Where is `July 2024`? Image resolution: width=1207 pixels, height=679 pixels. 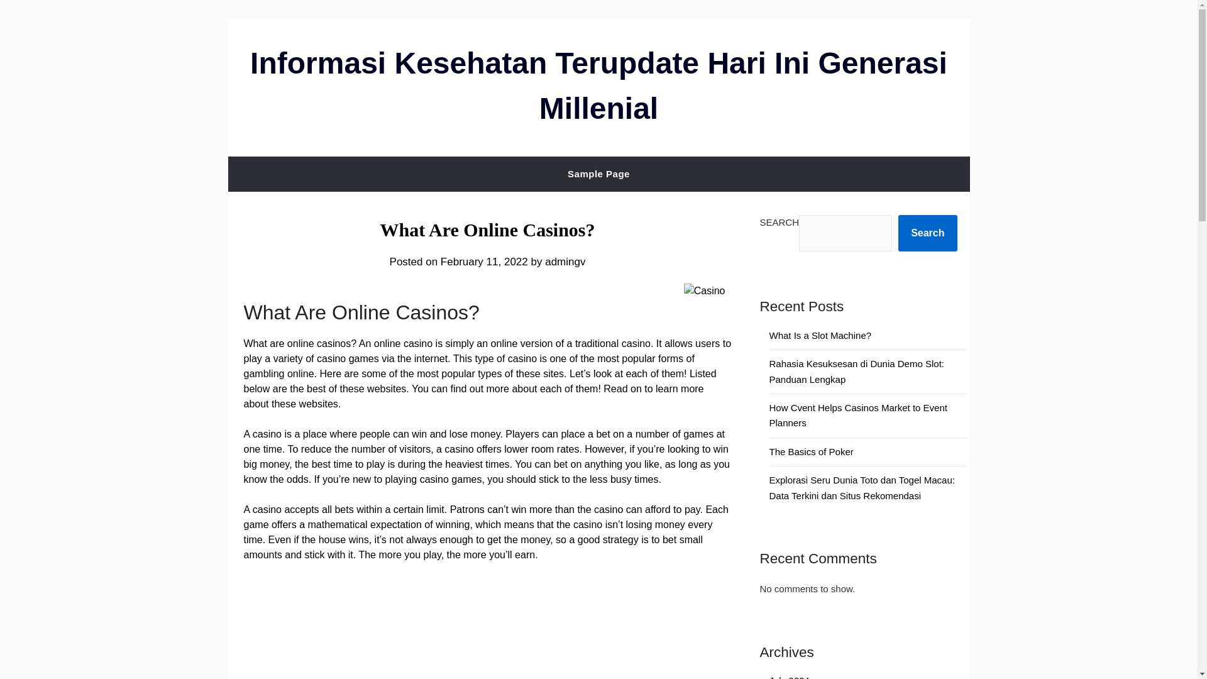 July 2024 is located at coordinates (790, 676).